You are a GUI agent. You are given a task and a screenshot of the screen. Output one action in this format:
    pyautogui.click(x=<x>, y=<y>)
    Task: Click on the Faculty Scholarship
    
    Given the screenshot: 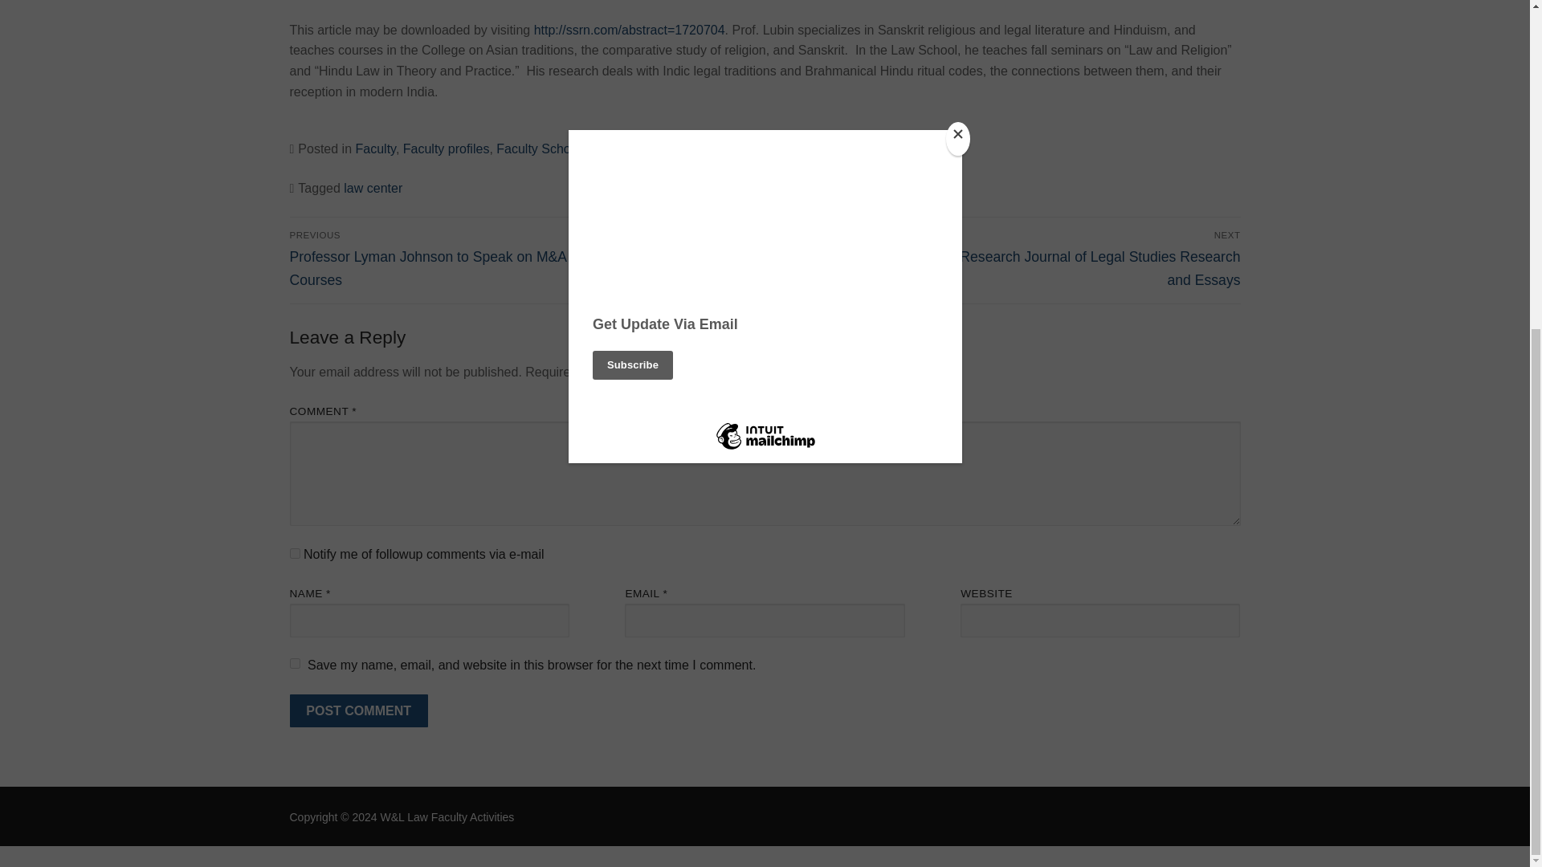 What is the action you would take?
    pyautogui.click(x=553, y=149)
    